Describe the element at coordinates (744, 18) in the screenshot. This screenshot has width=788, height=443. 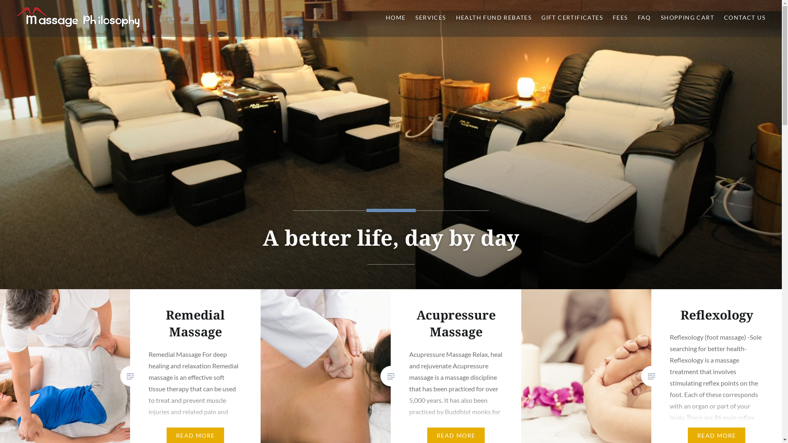
I see `CONTACT US` at that location.